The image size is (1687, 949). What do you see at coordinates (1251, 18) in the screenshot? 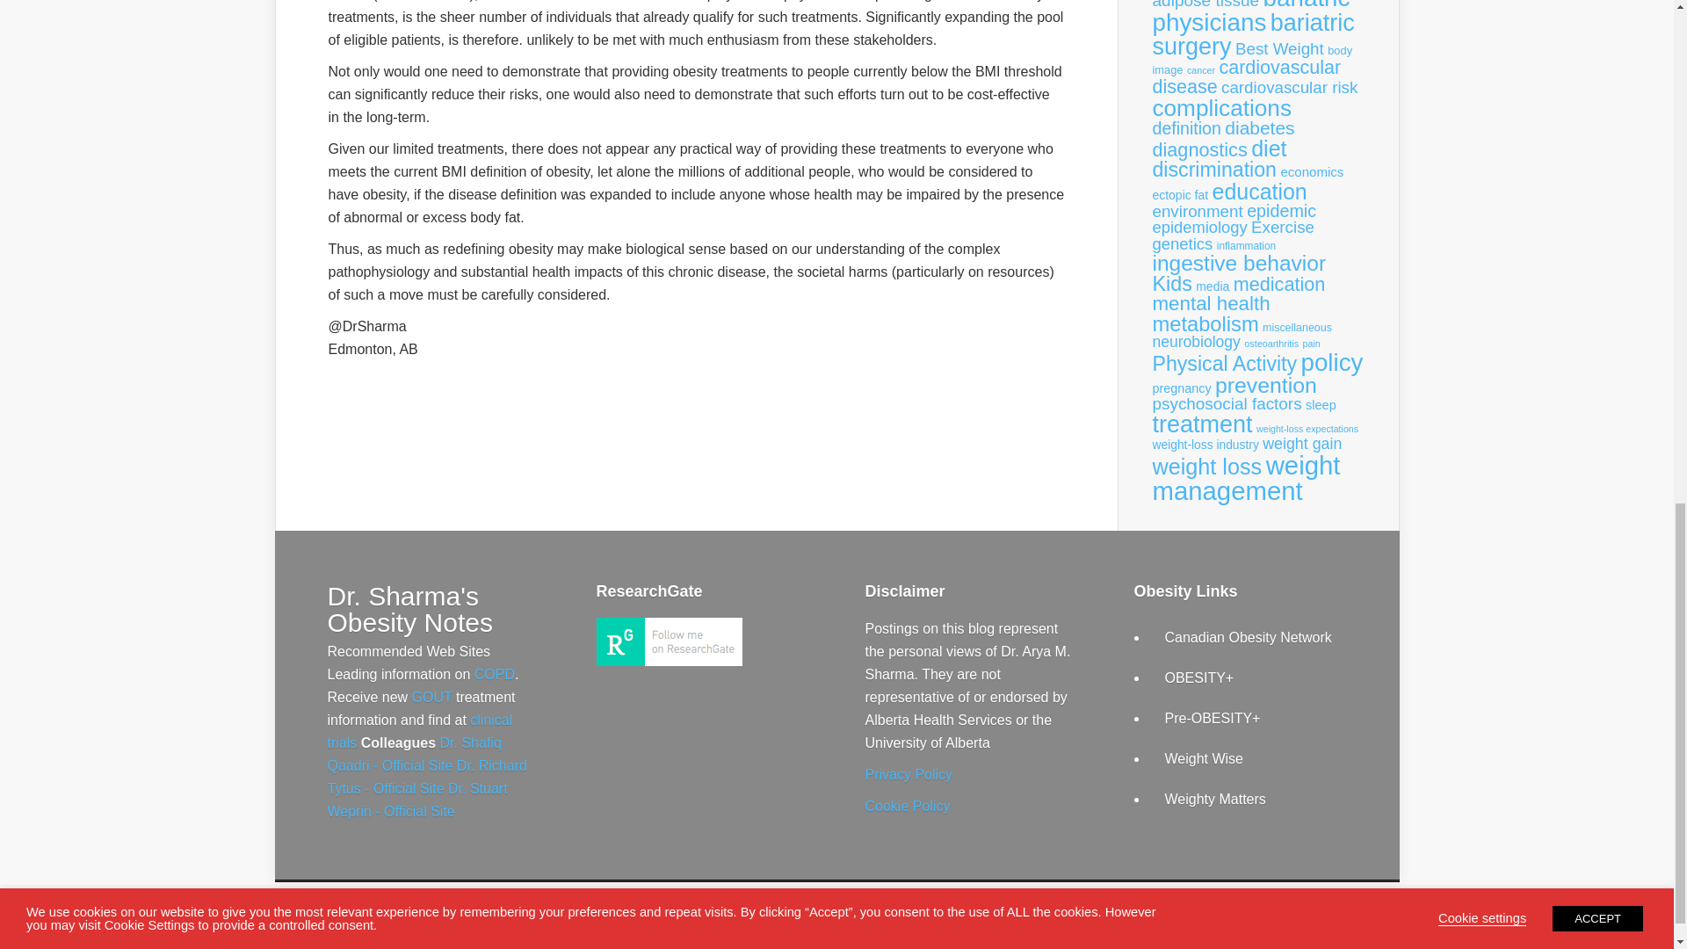
I see `bariatric physicians` at bounding box center [1251, 18].